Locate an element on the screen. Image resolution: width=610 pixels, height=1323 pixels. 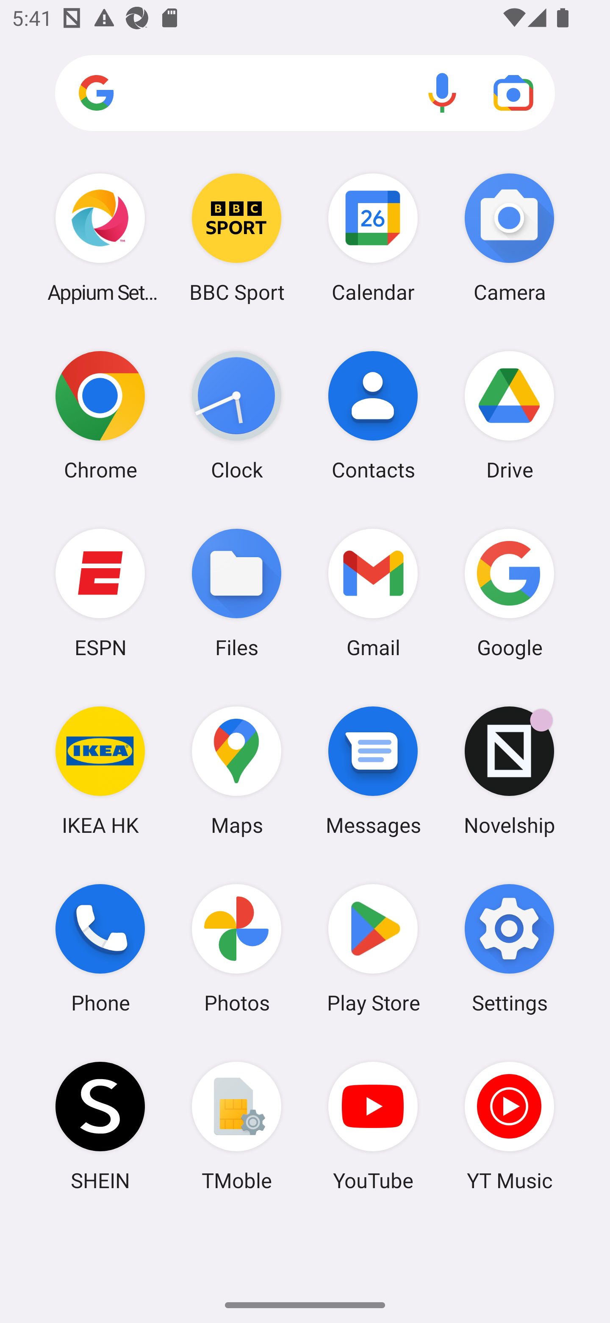
Google is located at coordinates (509, 592).